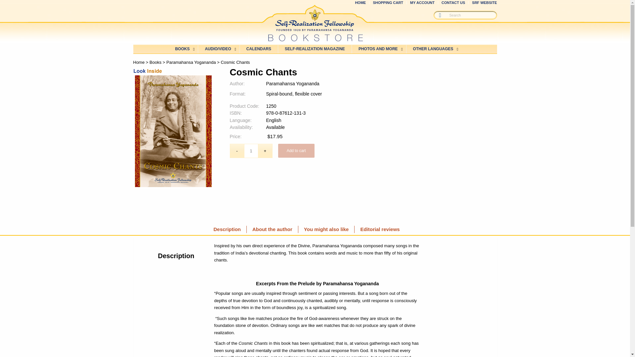  I want to click on You might also like, so click(326, 229).